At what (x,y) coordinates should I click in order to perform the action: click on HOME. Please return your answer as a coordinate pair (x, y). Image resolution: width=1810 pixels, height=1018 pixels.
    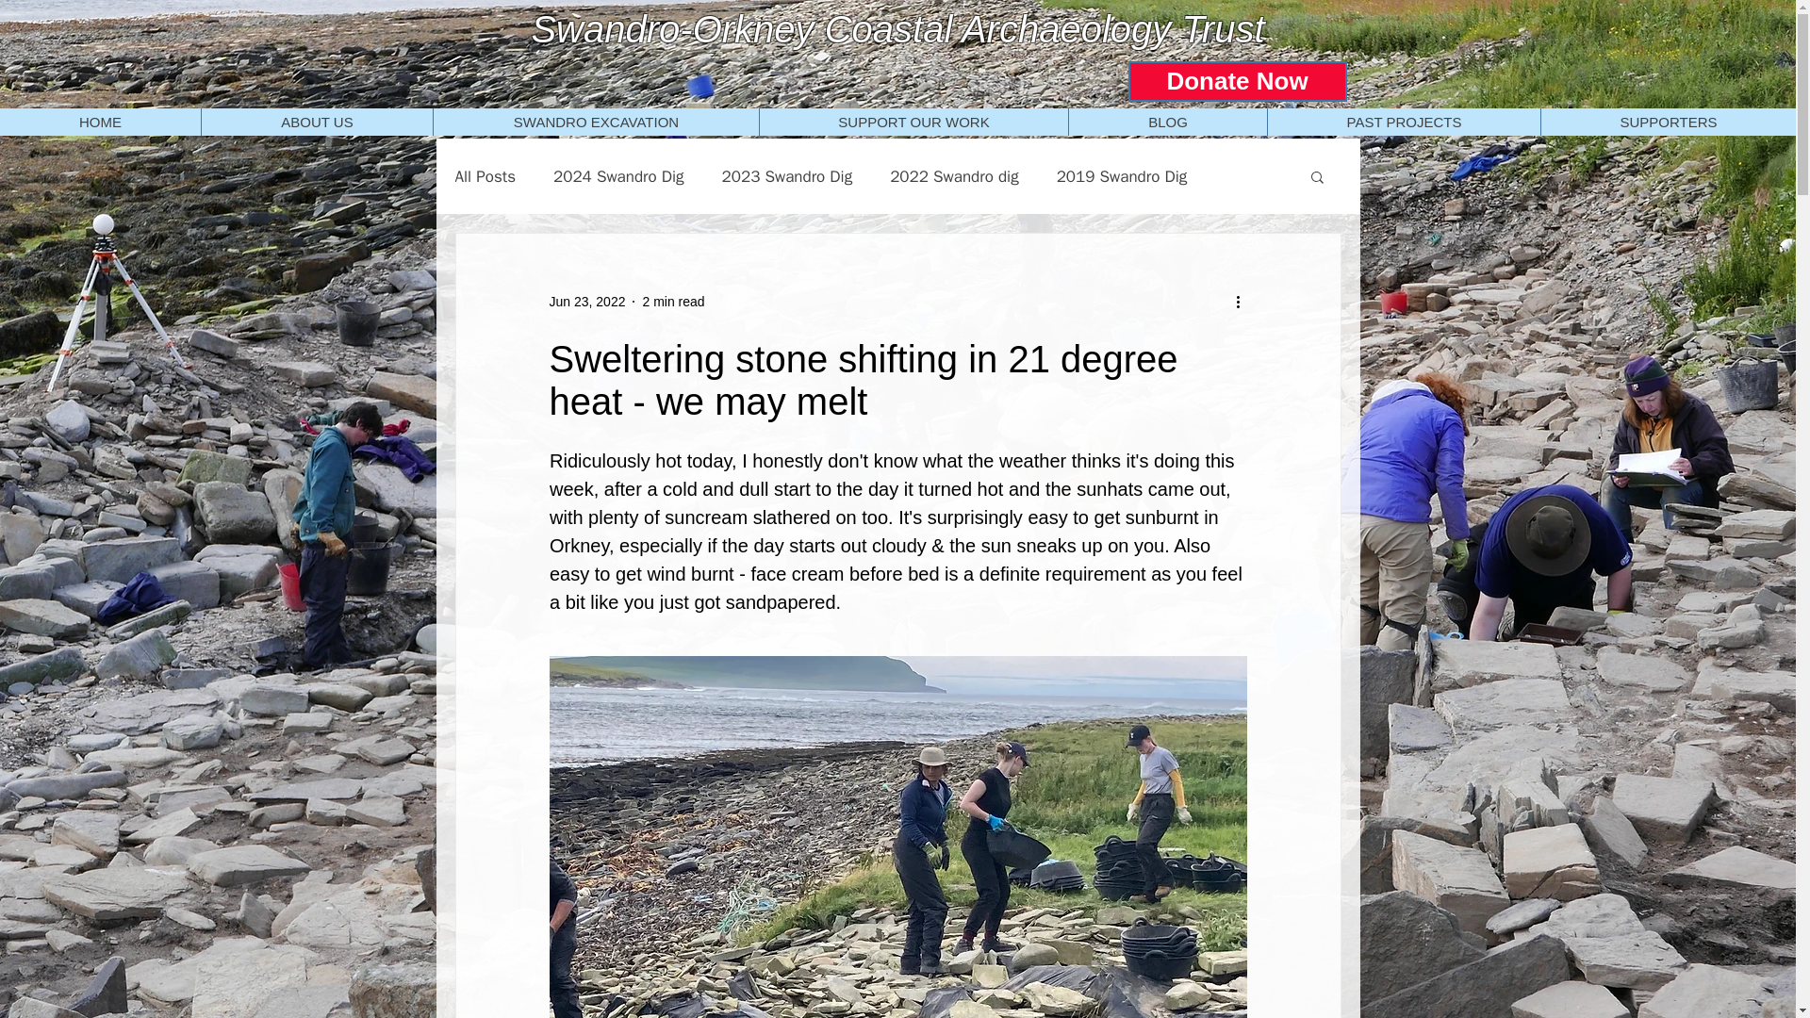
    Looking at the image, I should click on (100, 121).